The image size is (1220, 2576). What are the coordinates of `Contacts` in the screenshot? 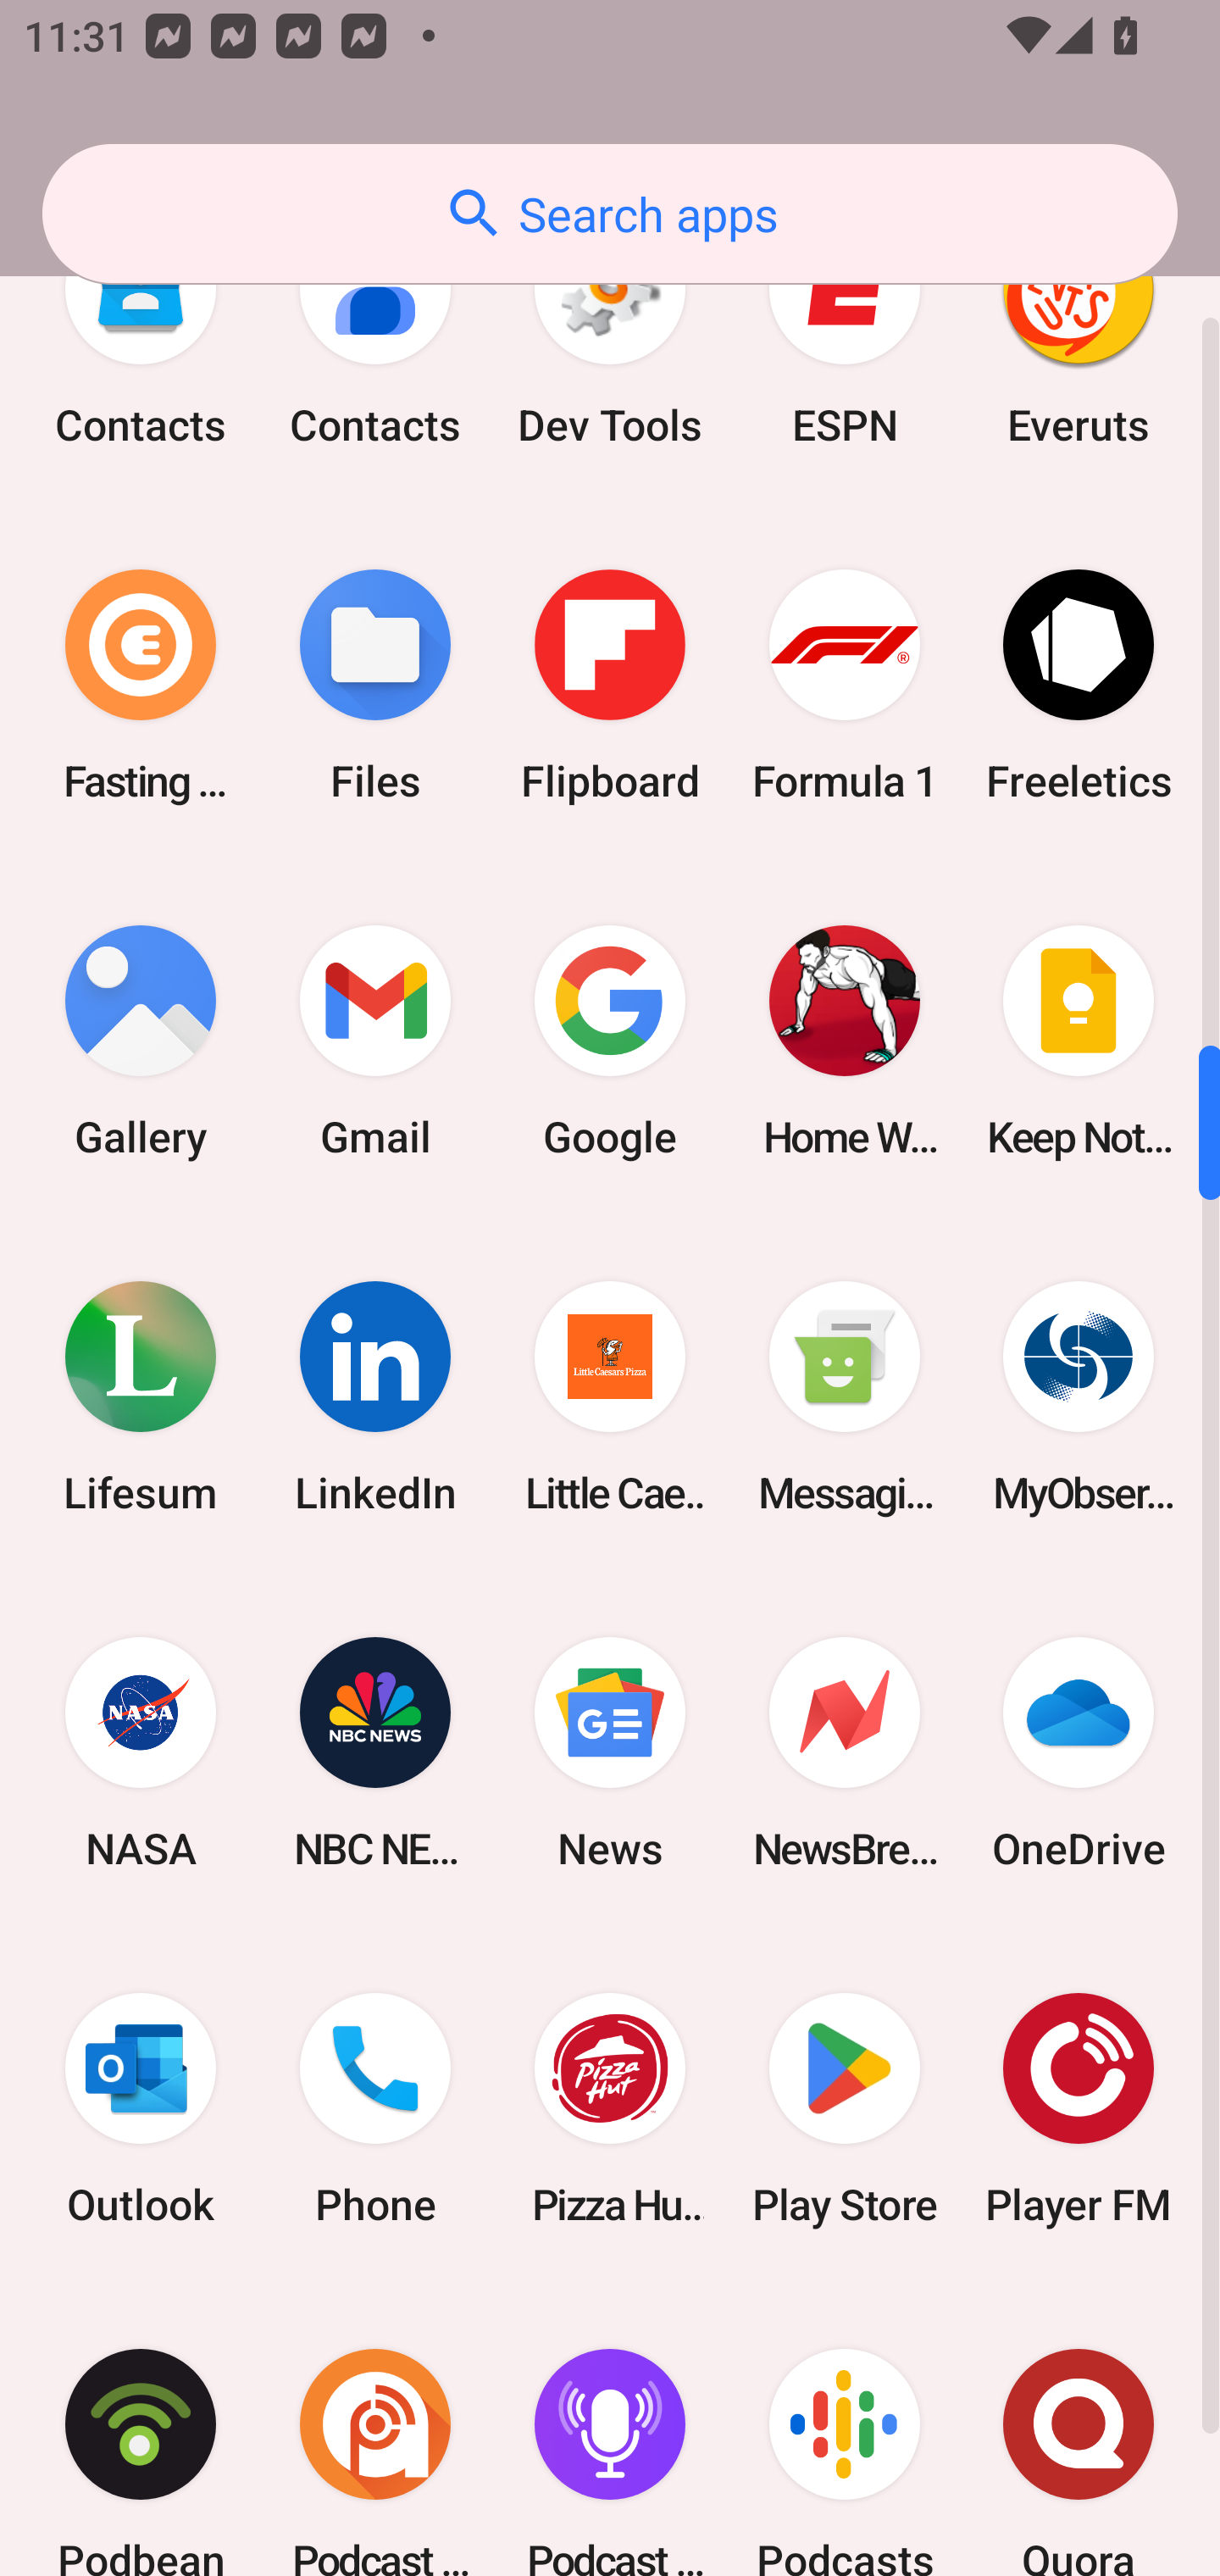 It's located at (375, 338).